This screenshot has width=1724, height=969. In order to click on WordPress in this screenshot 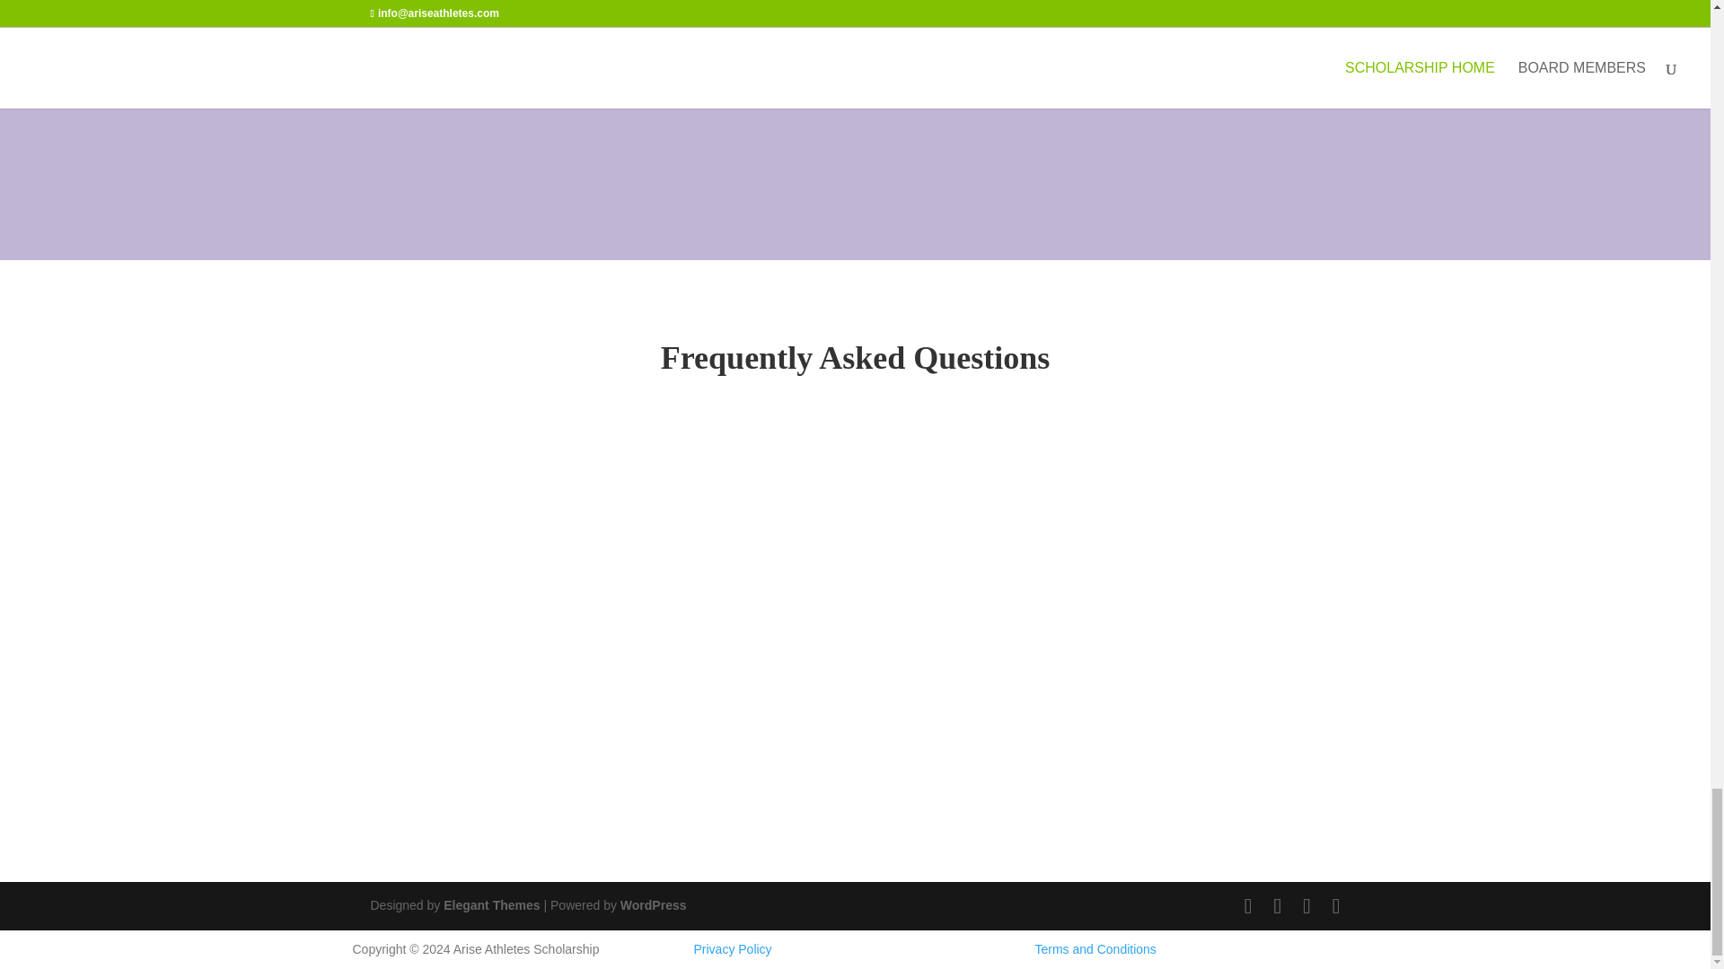, I will do `click(654, 905)`.